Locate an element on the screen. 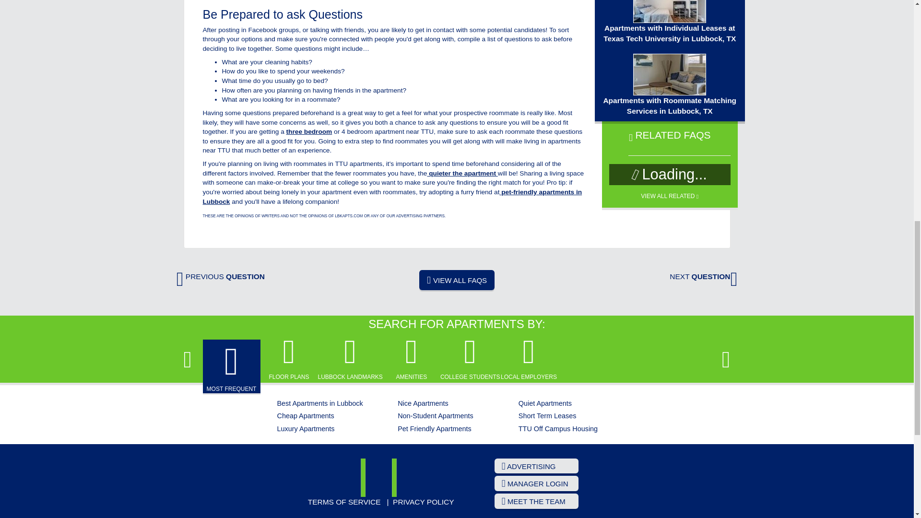 The height and width of the screenshot is (518, 921). AMENITIES is located at coordinates (412, 358).